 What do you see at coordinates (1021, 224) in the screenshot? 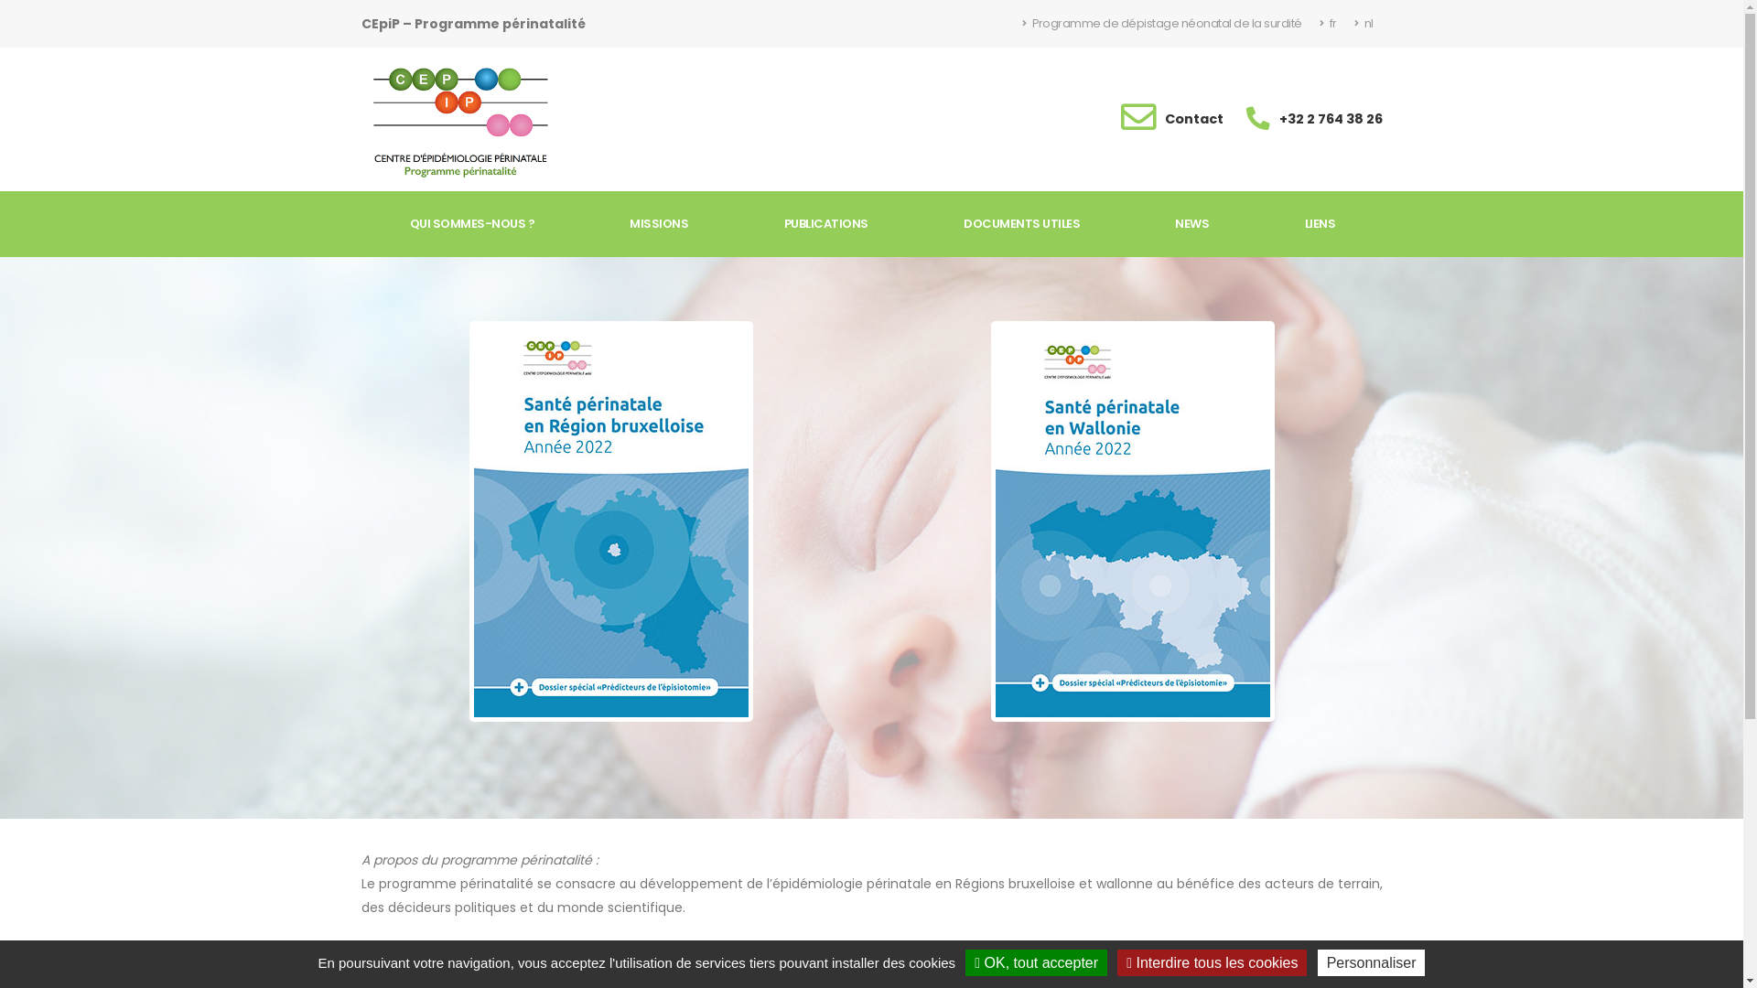
I see `DOCUMENTS UTILES` at bounding box center [1021, 224].